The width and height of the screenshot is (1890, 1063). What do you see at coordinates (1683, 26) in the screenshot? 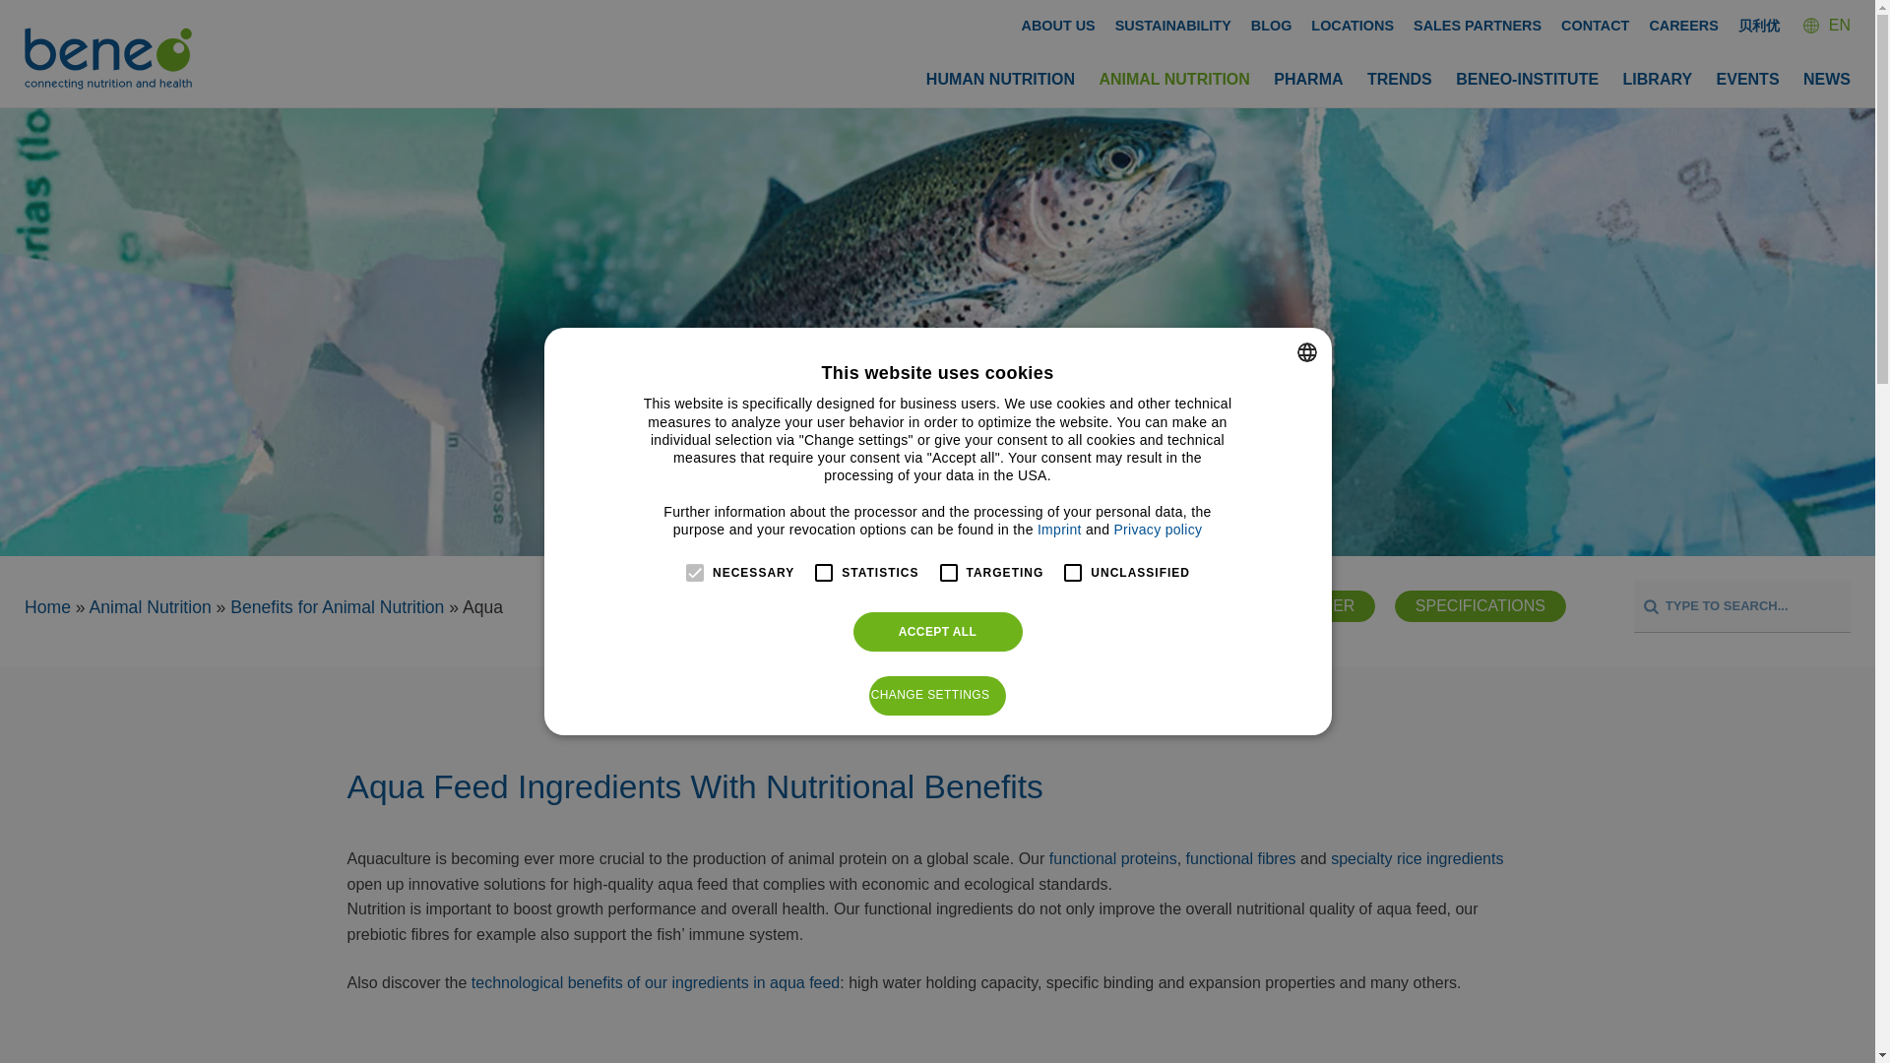
I see `CAREERS` at bounding box center [1683, 26].